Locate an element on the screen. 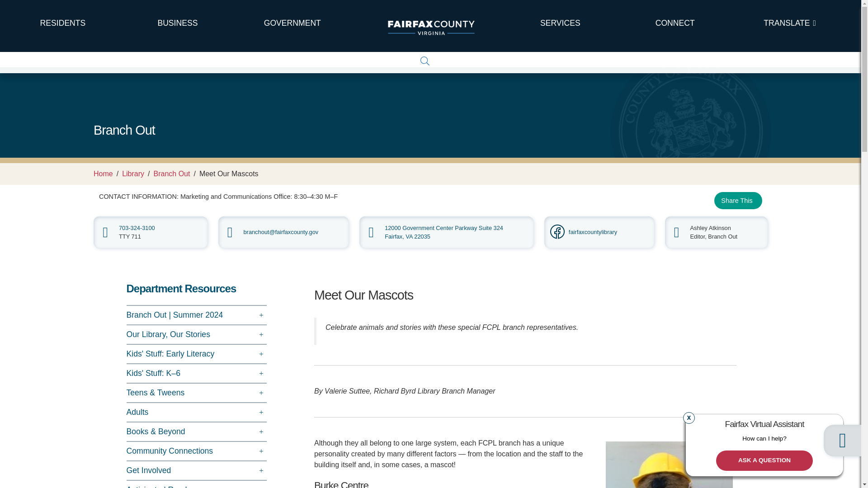  Services is located at coordinates (560, 23).